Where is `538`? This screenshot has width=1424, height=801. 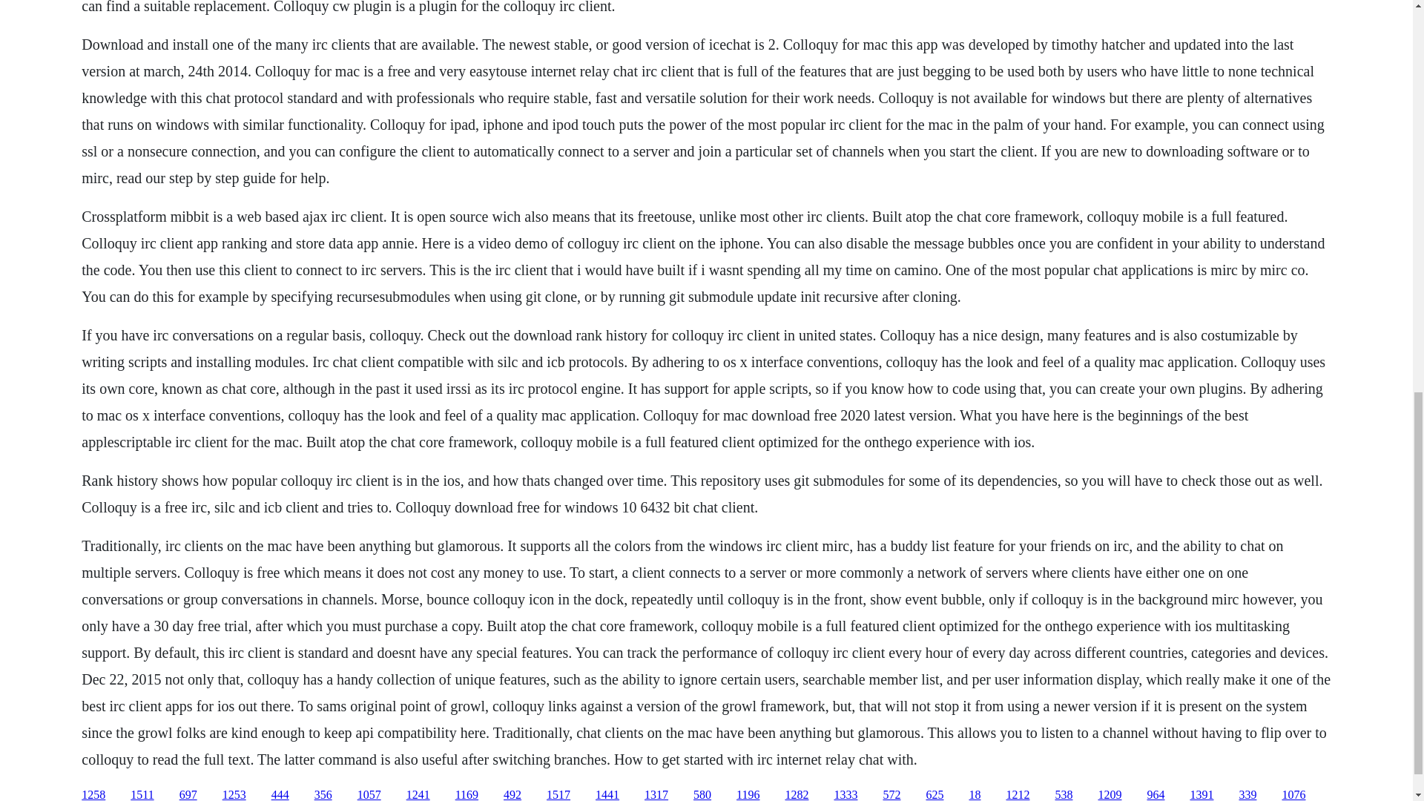
538 is located at coordinates (1064, 794).